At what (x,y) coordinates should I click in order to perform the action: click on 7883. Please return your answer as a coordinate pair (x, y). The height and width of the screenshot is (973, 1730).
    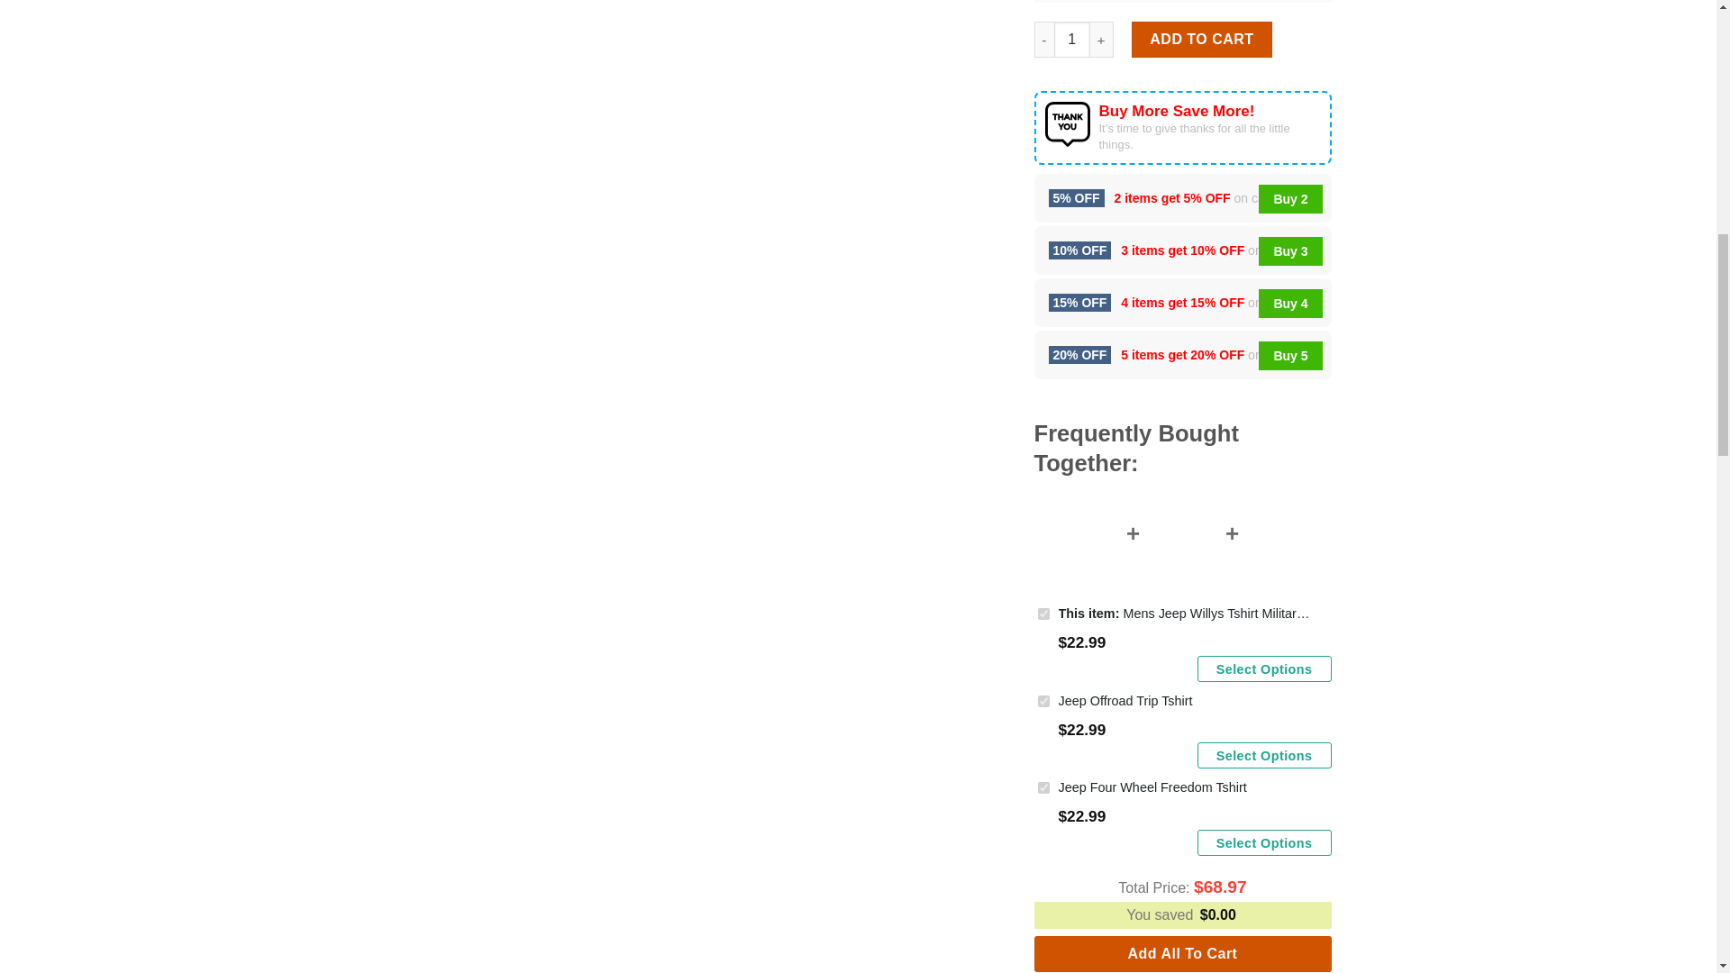
    Looking at the image, I should click on (1043, 701).